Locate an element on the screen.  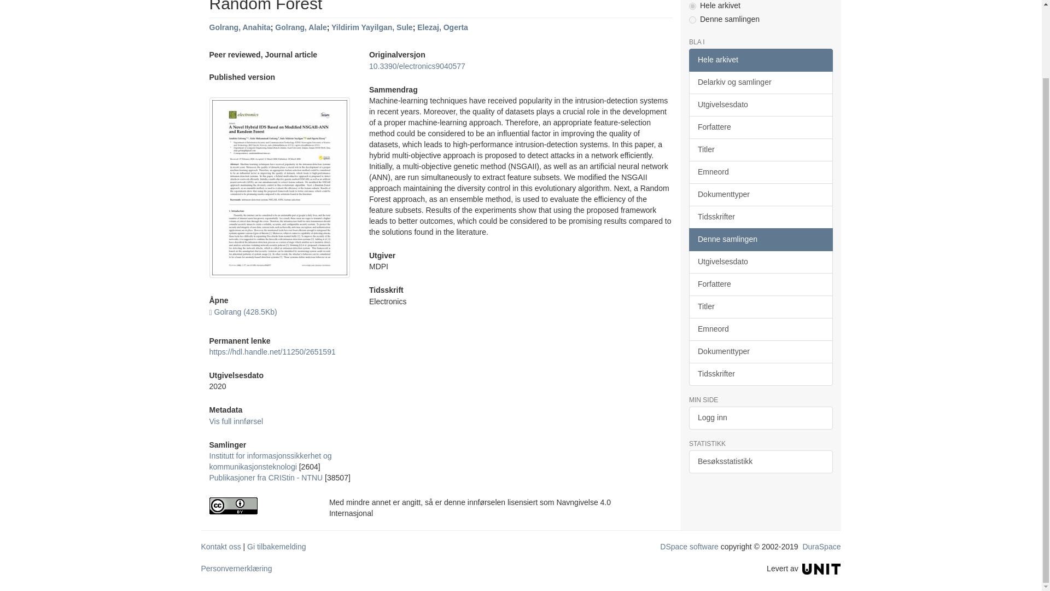
Golrang, Alale is located at coordinates (301, 27).